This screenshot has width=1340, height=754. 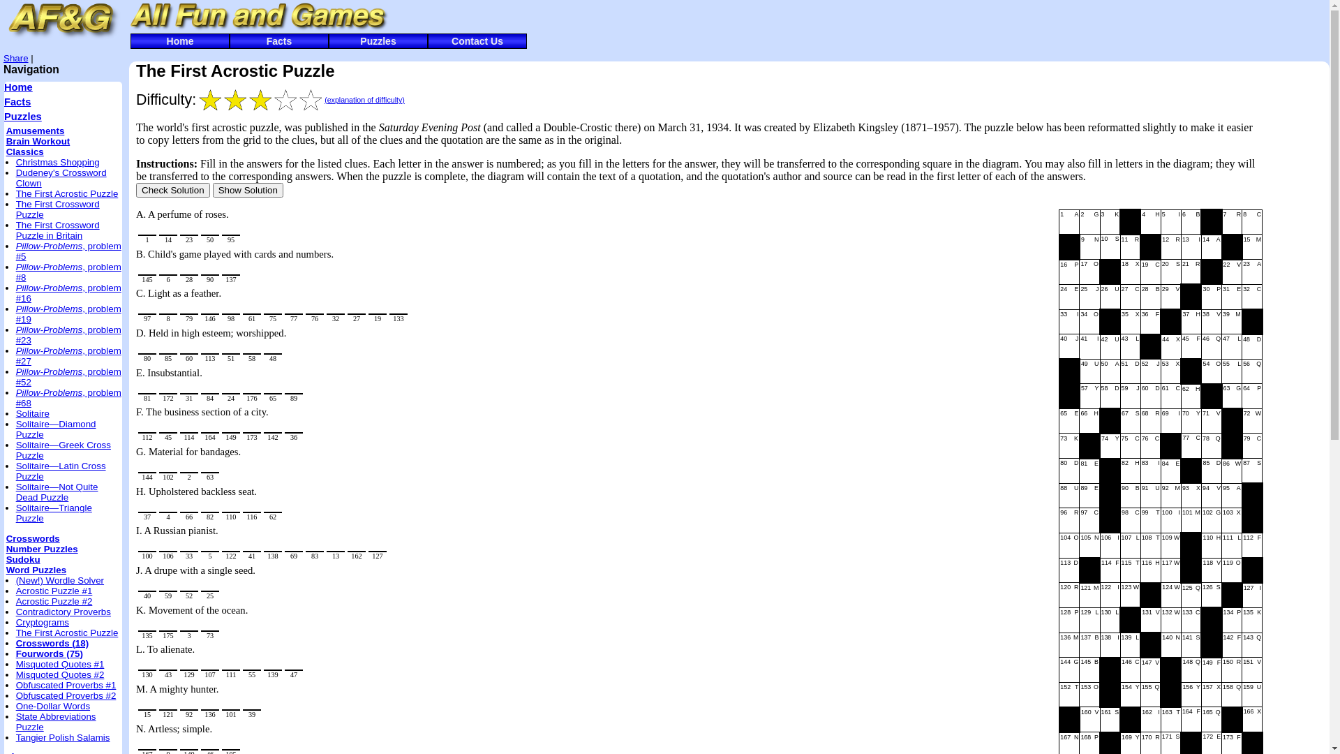 What do you see at coordinates (1191, 445) in the screenshot?
I see `77
C` at bounding box center [1191, 445].